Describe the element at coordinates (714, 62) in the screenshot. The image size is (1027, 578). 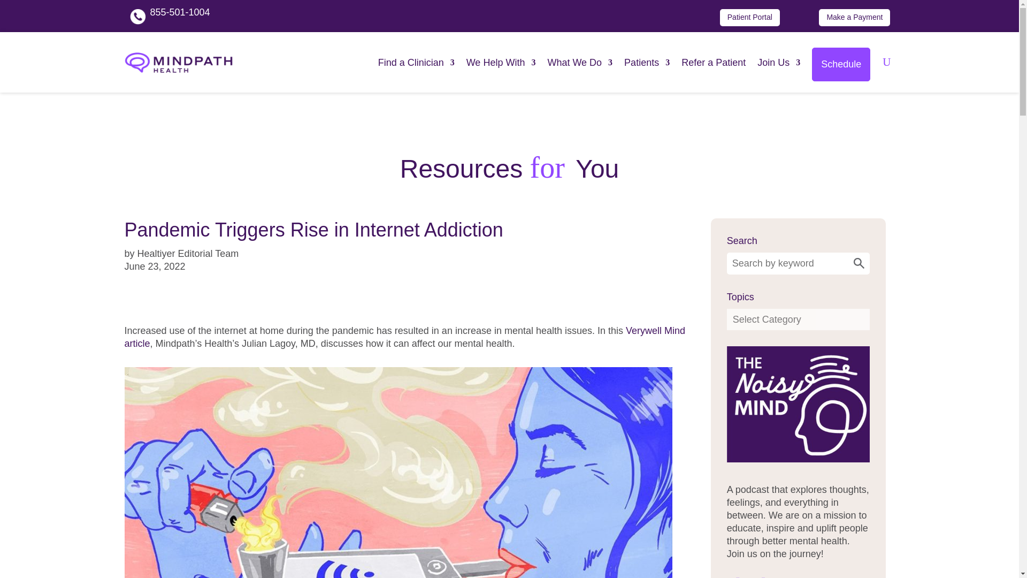
I see `Refer a Patient` at that location.